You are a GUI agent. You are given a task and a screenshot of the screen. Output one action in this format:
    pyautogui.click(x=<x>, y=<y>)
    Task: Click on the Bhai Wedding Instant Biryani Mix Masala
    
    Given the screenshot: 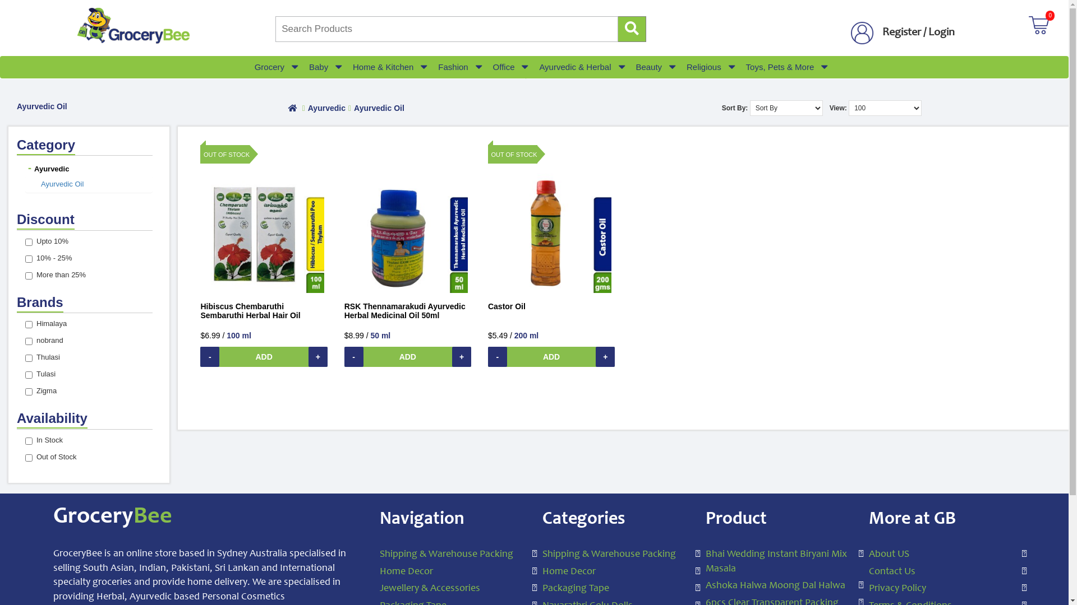 What is the action you would take?
    pyautogui.click(x=779, y=562)
    